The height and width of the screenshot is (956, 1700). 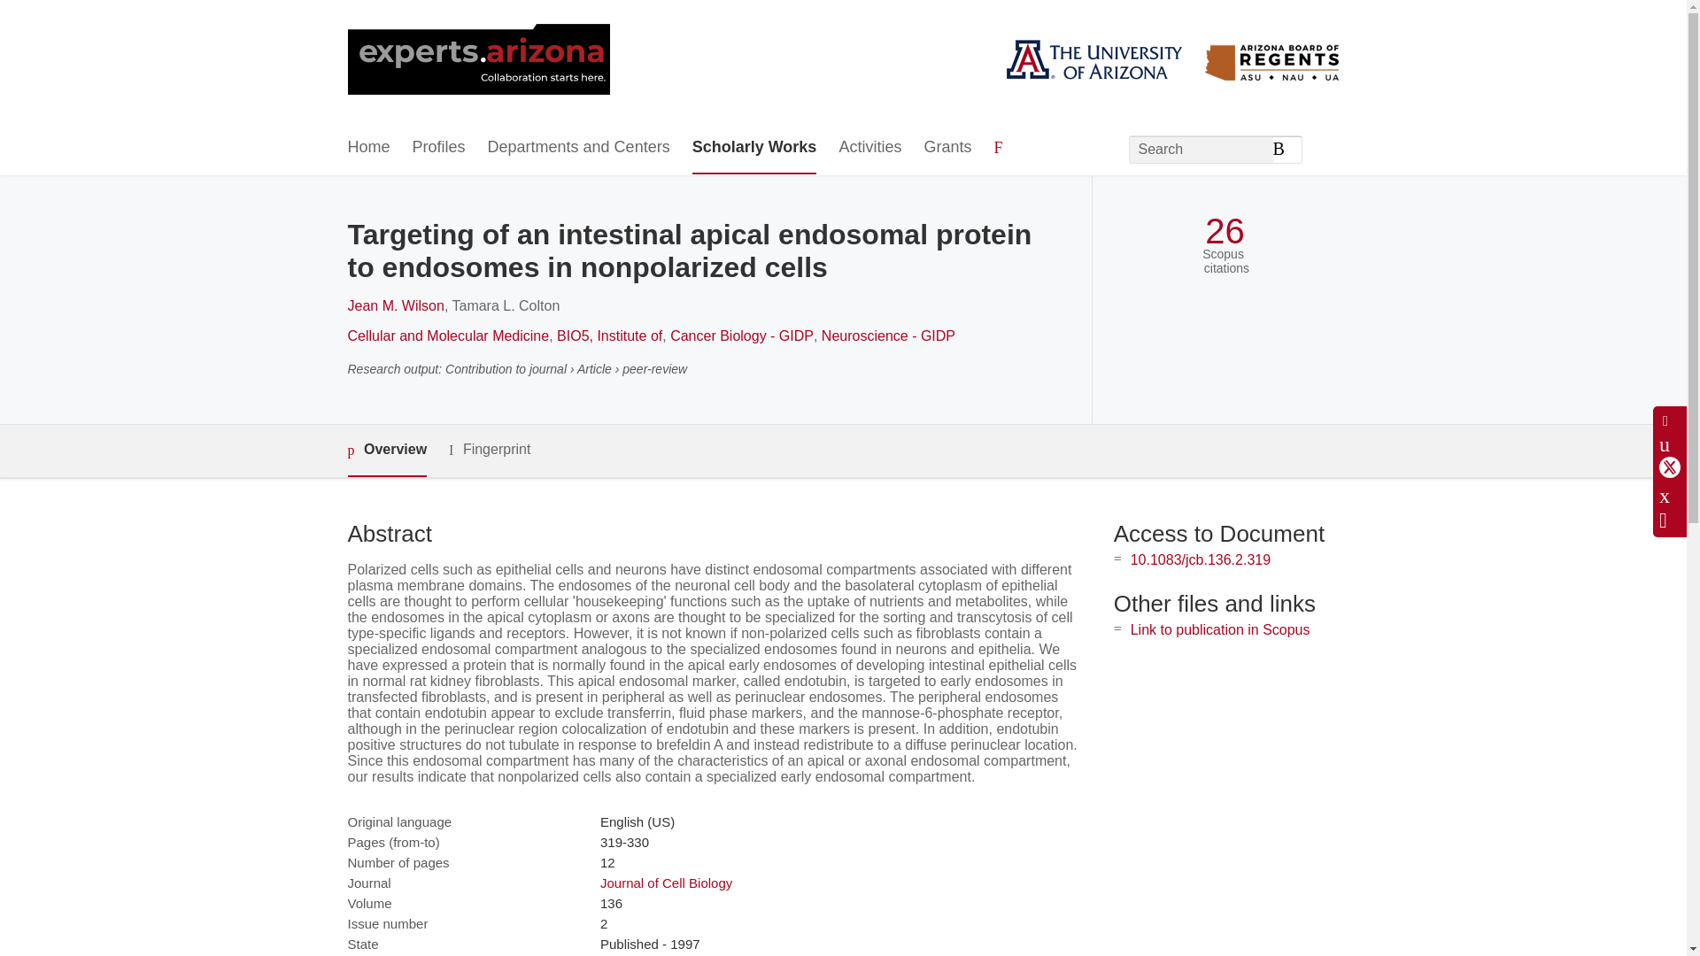 What do you see at coordinates (947, 148) in the screenshot?
I see `Grants` at bounding box center [947, 148].